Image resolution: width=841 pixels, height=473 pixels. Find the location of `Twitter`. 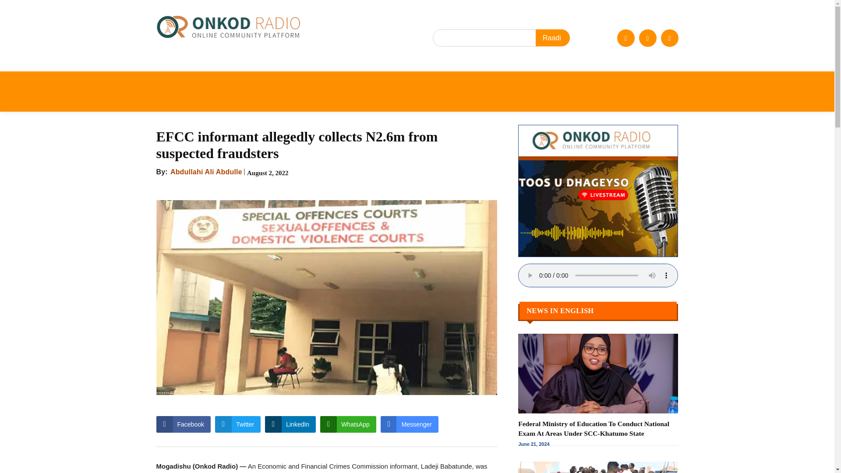

Twitter is located at coordinates (647, 37).